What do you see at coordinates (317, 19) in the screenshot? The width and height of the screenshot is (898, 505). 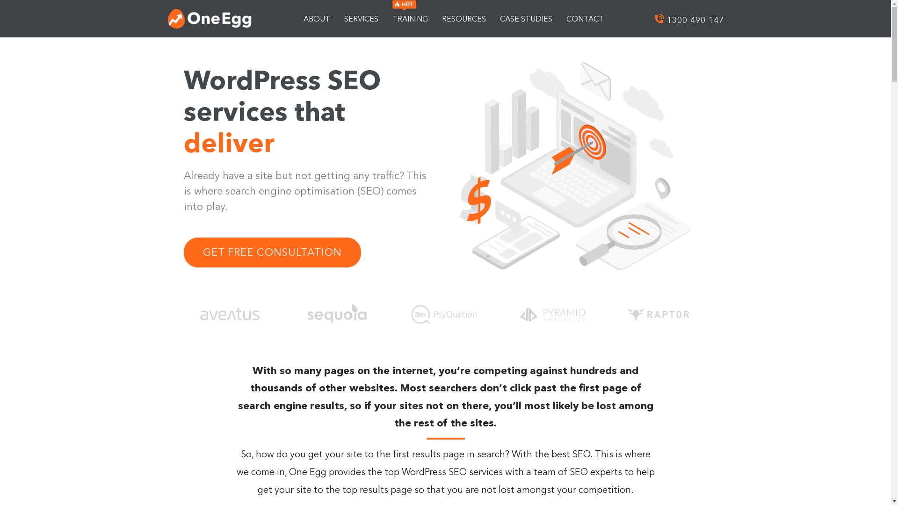 I see `ABOUT` at bounding box center [317, 19].